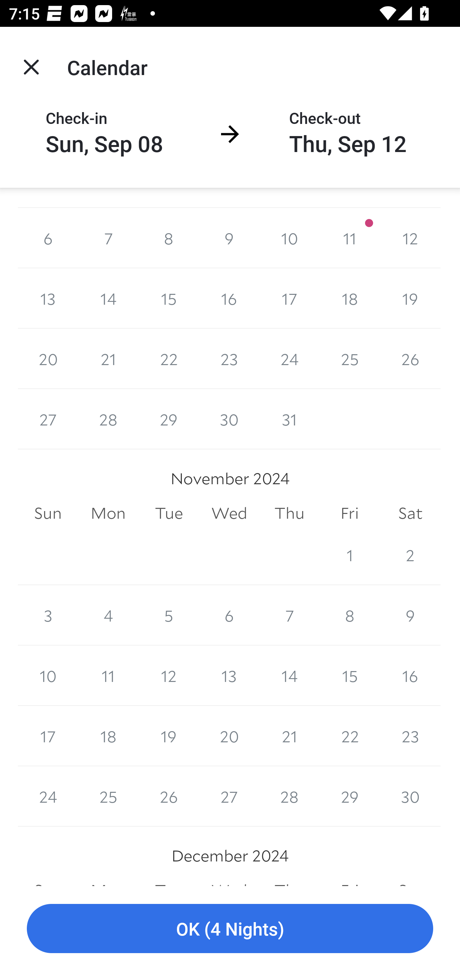 This screenshot has height=971, width=460. I want to click on Tue, so click(169, 513).